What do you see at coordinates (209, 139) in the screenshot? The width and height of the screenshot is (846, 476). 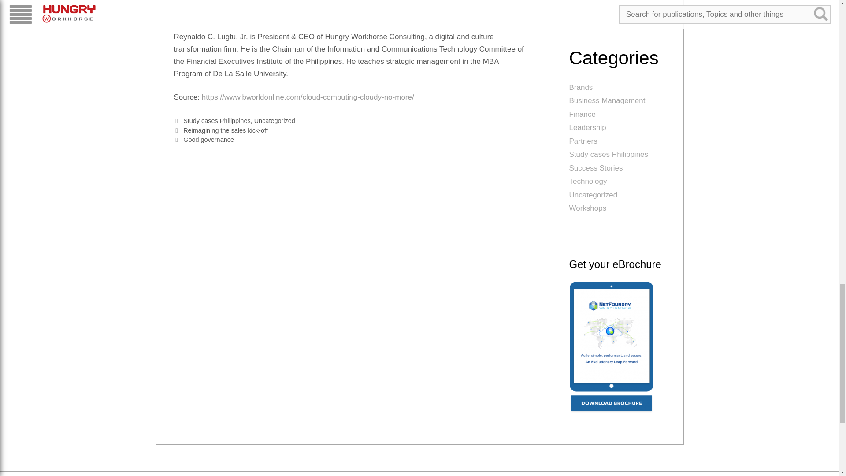 I see `Good governance` at bounding box center [209, 139].